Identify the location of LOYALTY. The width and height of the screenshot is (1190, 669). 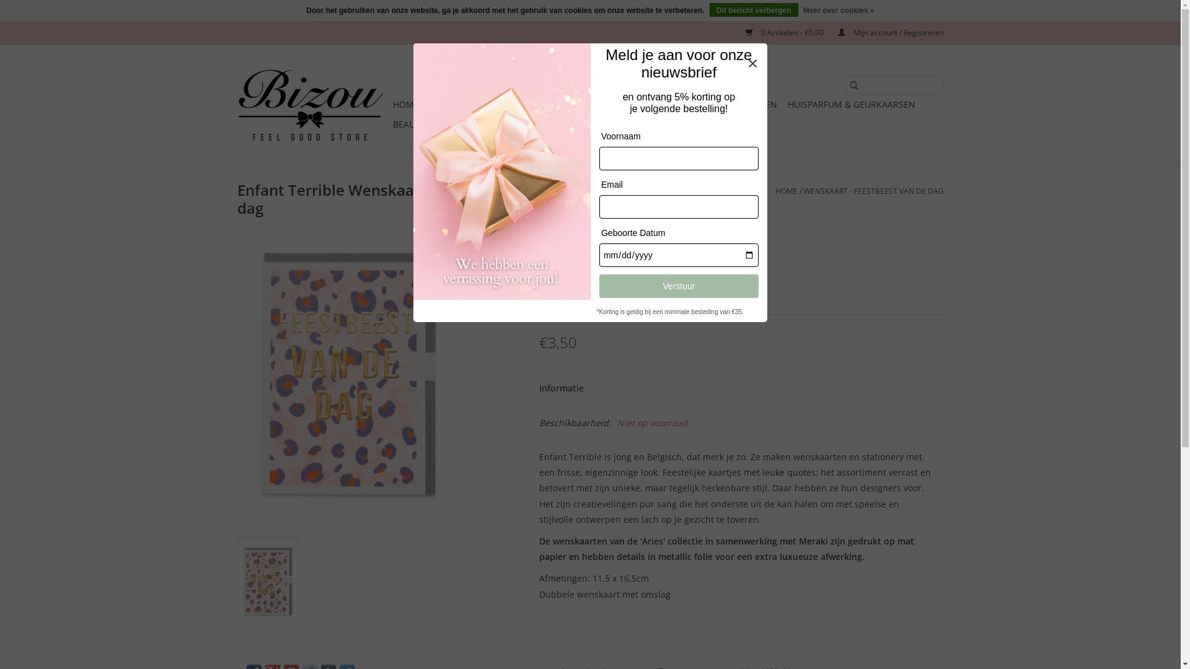
(697, 125).